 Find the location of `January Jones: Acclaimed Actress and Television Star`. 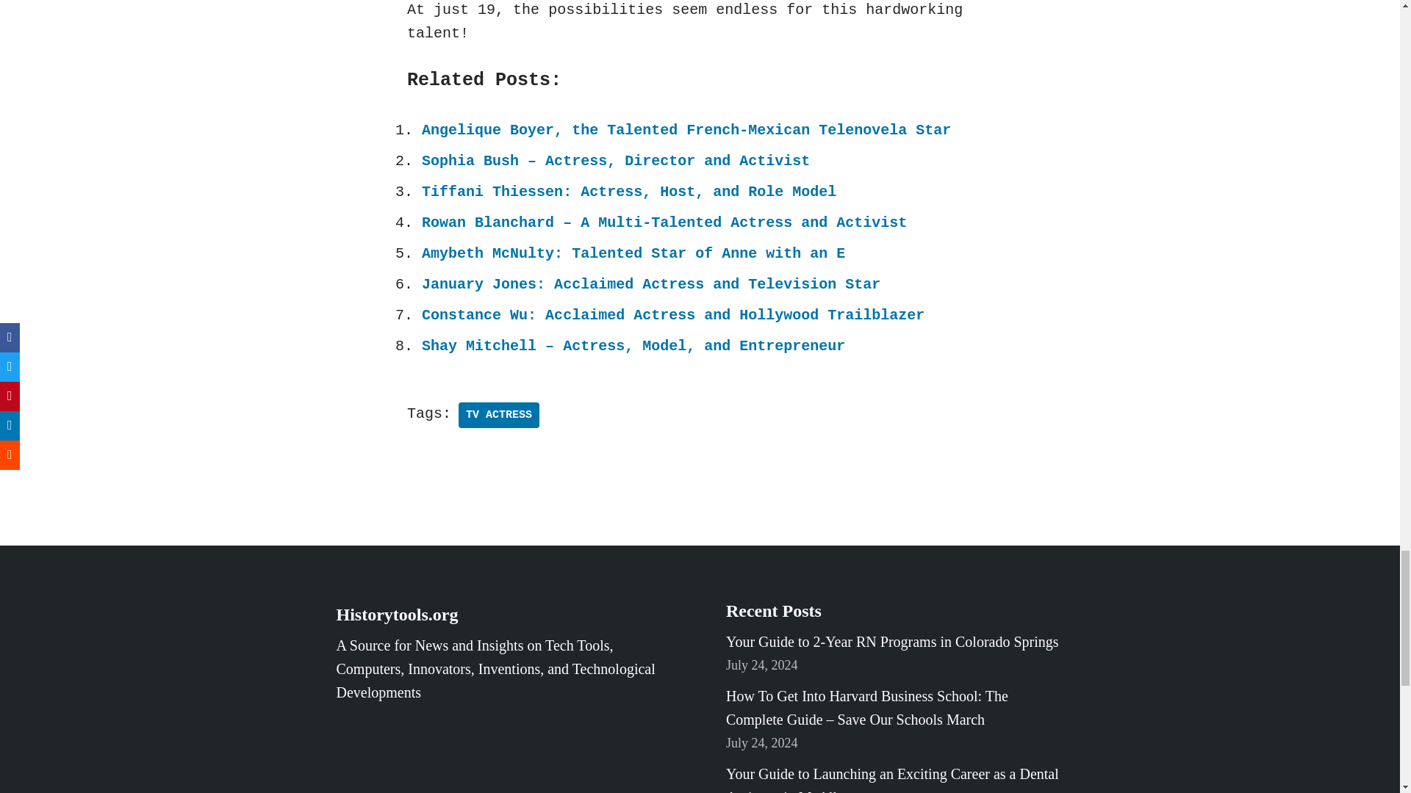

January Jones: Acclaimed Actress and Television Star is located at coordinates (651, 283).